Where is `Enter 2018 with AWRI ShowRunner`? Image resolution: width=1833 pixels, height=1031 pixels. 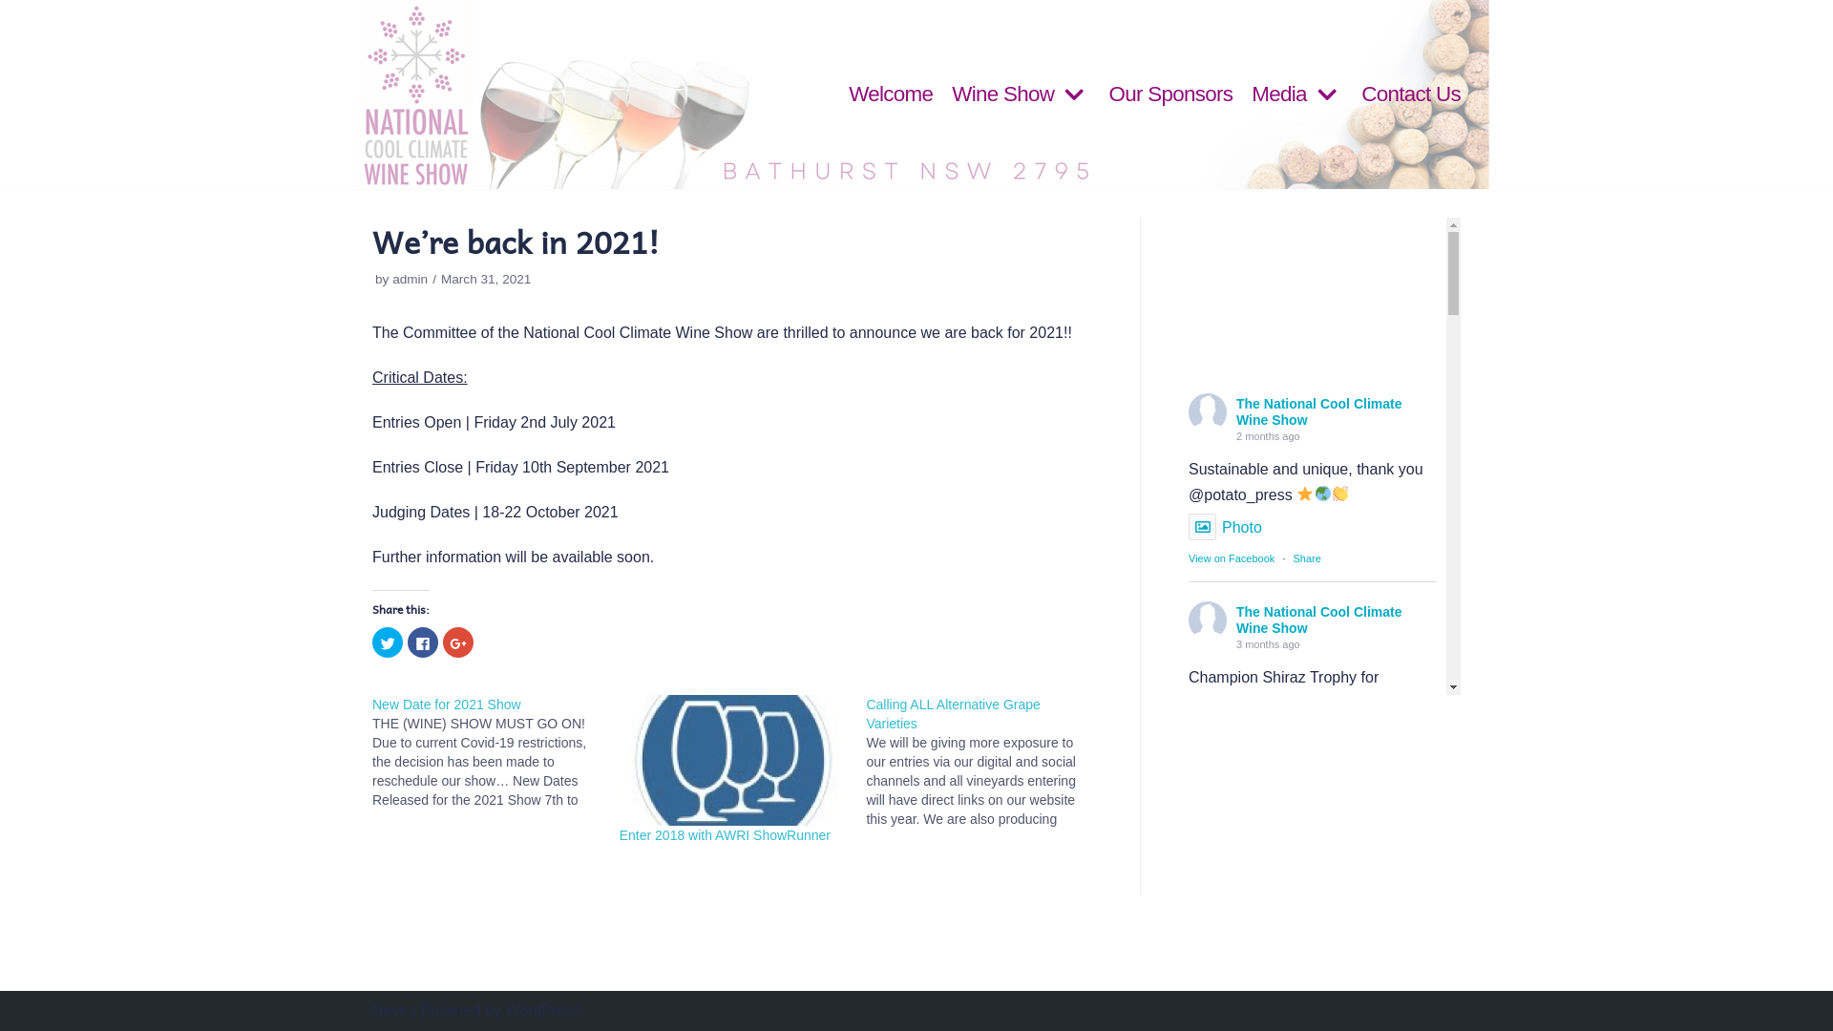
Enter 2018 with AWRI ShowRunner is located at coordinates (726, 834).